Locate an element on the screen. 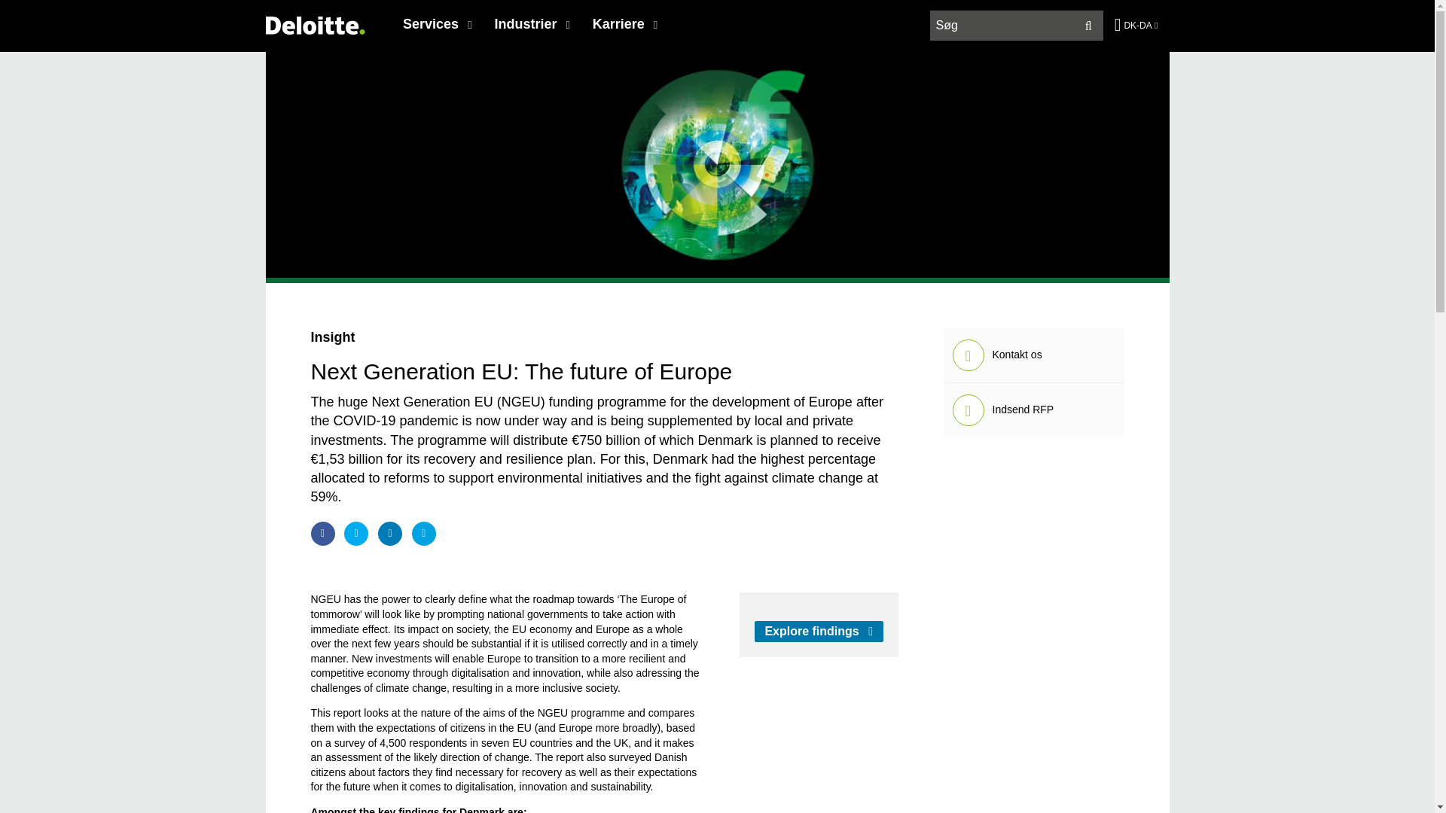  Share via LinkedIn is located at coordinates (389, 533).